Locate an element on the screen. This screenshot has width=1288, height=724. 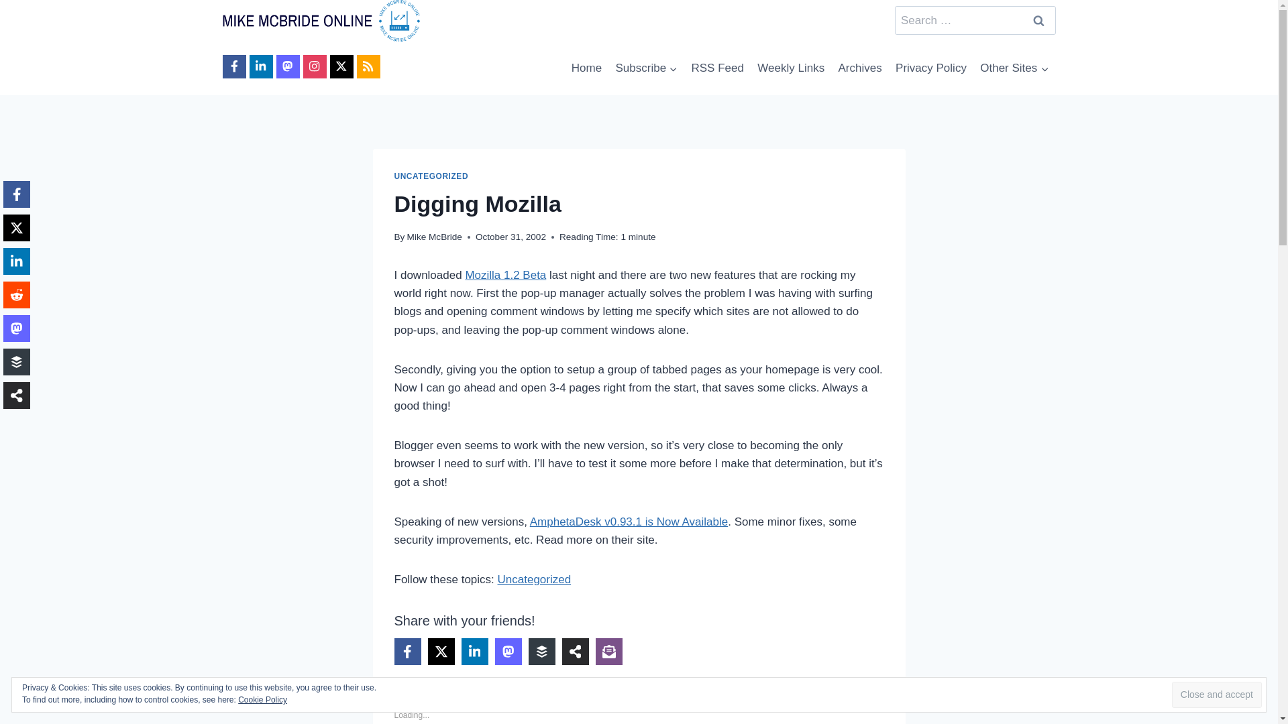
Close and accept is located at coordinates (1217, 695).